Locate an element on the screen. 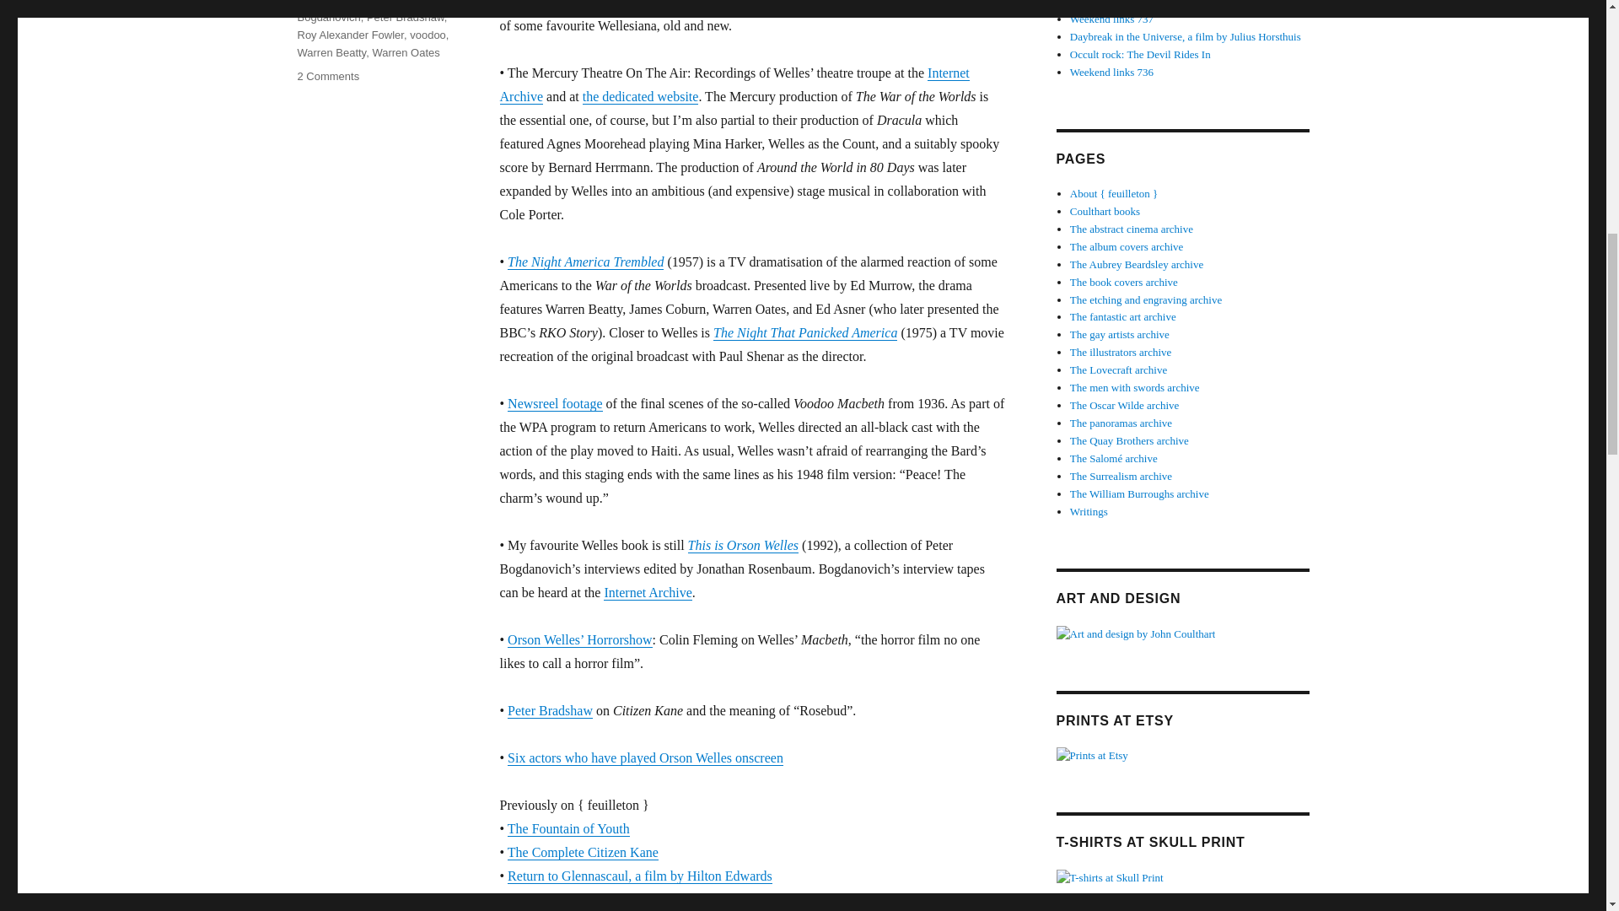 The height and width of the screenshot is (911, 1619). Newsreel footage is located at coordinates (555, 403).